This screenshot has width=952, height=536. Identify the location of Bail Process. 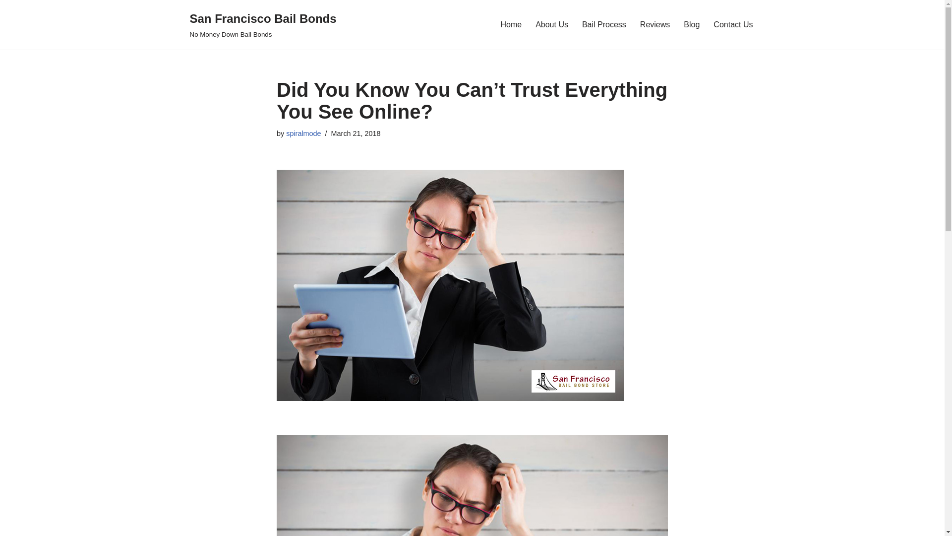
(691, 24).